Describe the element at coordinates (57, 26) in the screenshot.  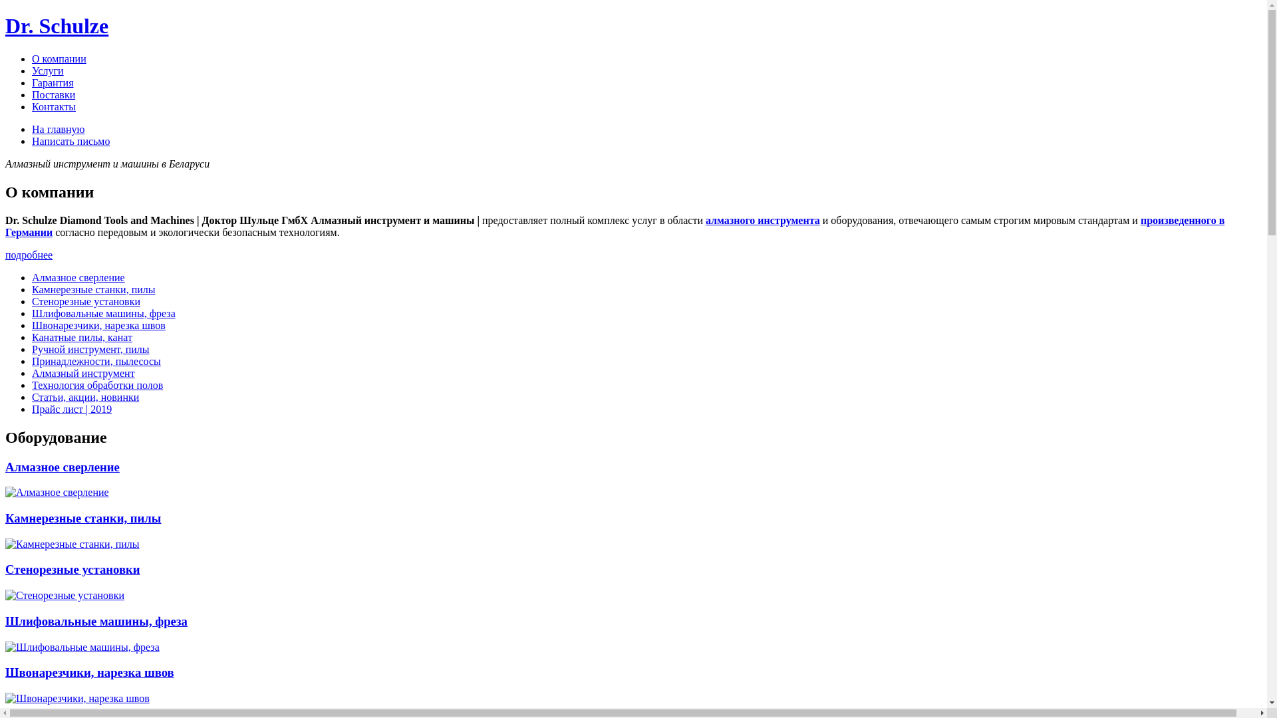
I see `Dr. Schulze` at that location.